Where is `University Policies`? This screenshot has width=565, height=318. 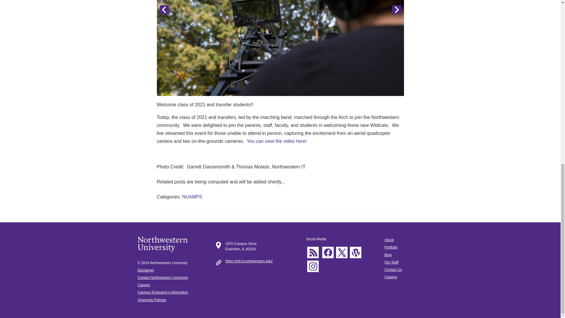
University Policies is located at coordinates (152, 300).